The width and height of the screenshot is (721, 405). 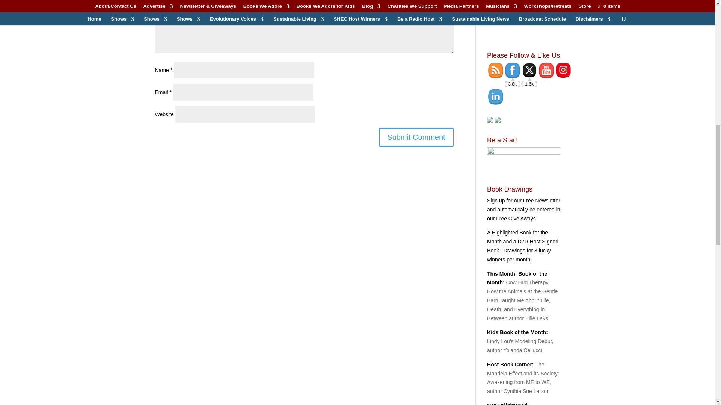 What do you see at coordinates (416, 137) in the screenshot?
I see `Submit Comment` at bounding box center [416, 137].